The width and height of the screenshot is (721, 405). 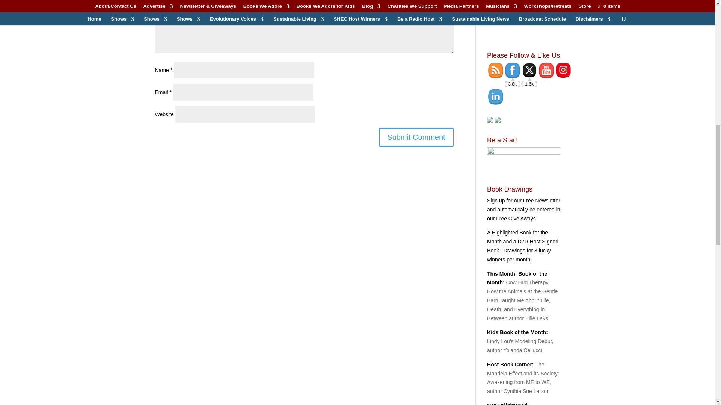 What do you see at coordinates (416, 137) in the screenshot?
I see `Submit Comment` at bounding box center [416, 137].